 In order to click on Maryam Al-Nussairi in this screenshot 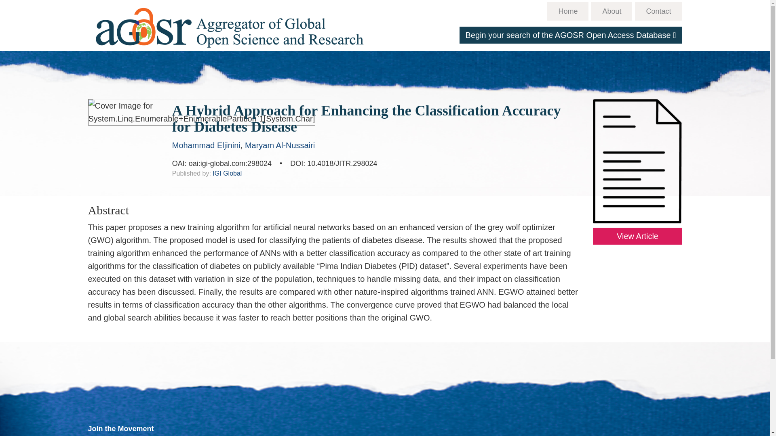, I will do `click(280, 145)`.